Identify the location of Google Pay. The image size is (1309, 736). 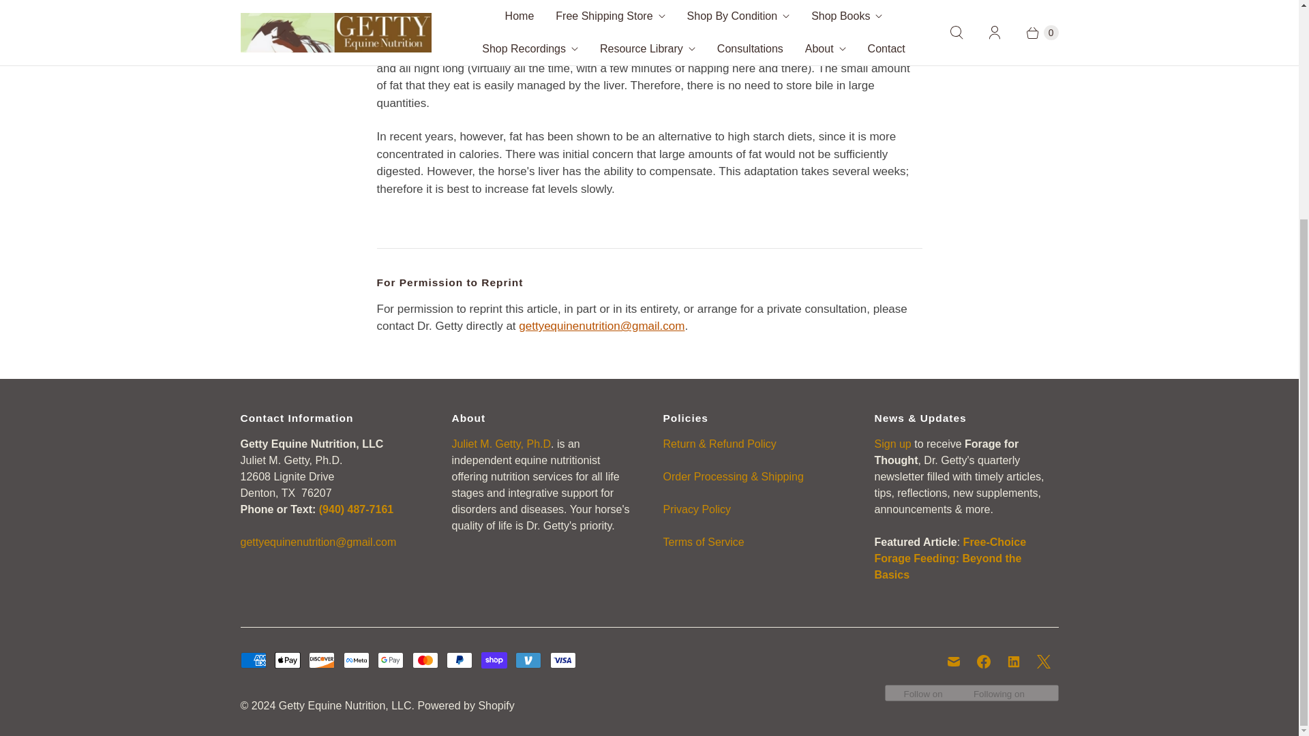
(390, 660).